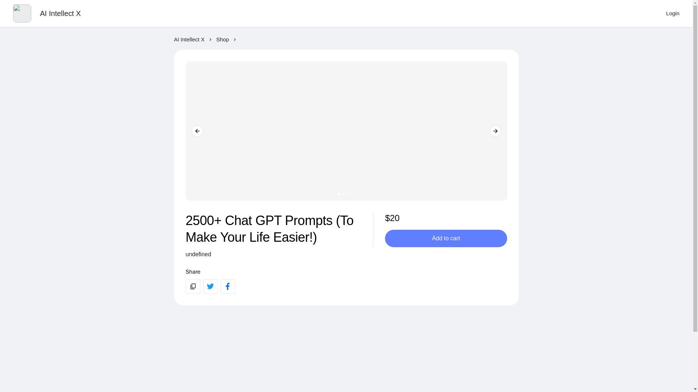  What do you see at coordinates (60, 13) in the screenshot?
I see `AI Intellect X` at bounding box center [60, 13].